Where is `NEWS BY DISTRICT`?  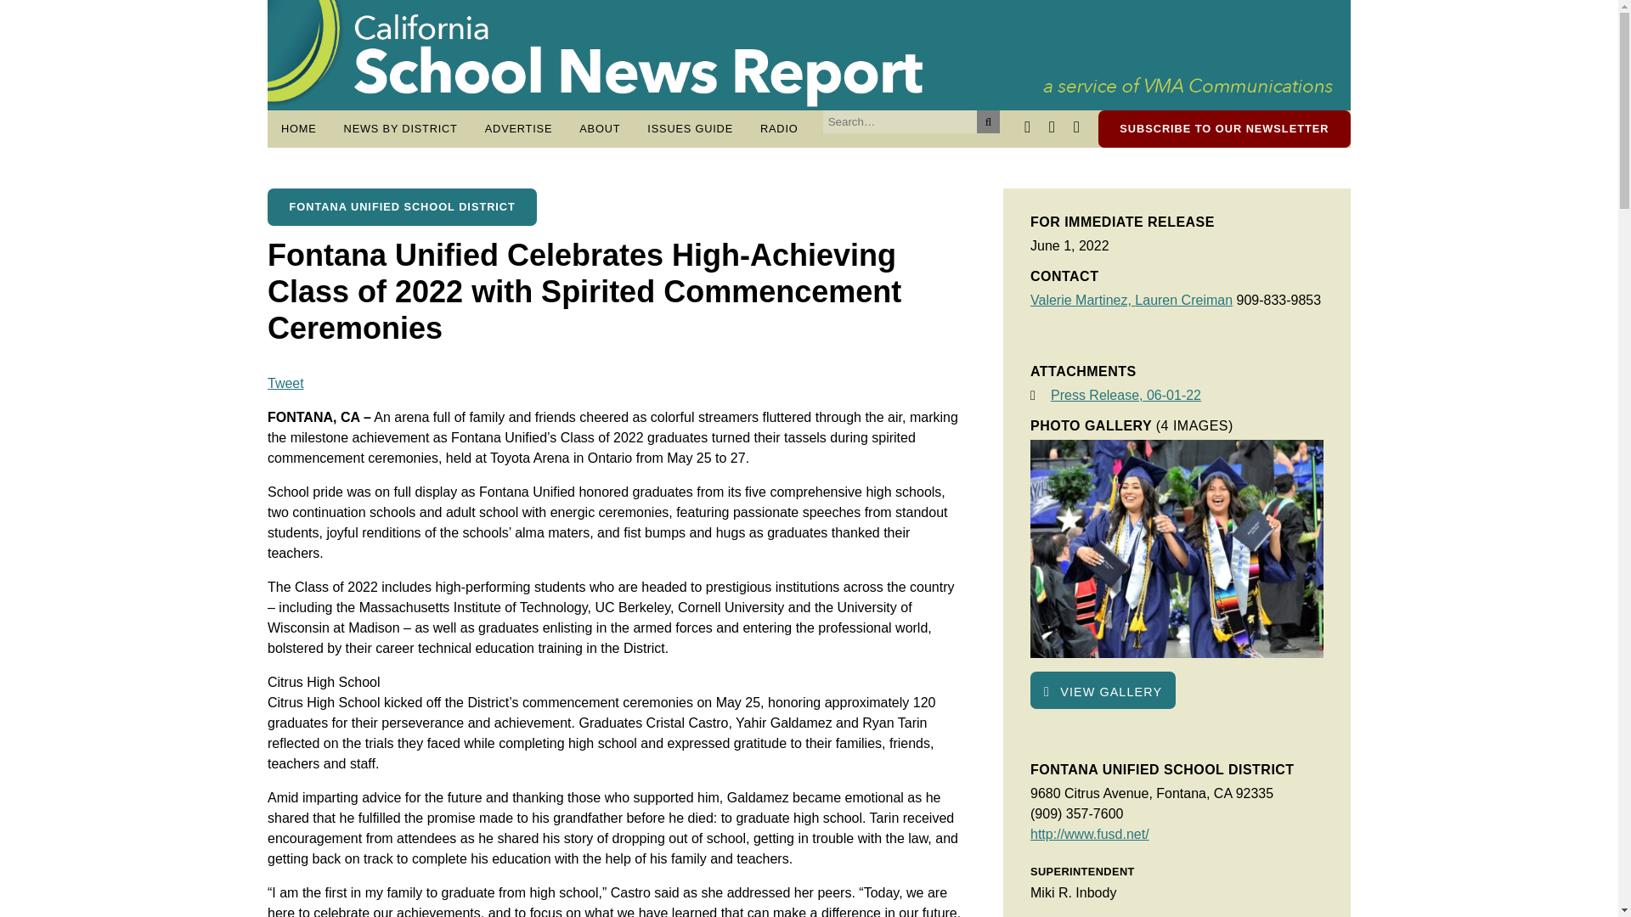 NEWS BY DISTRICT is located at coordinates (401, 128).